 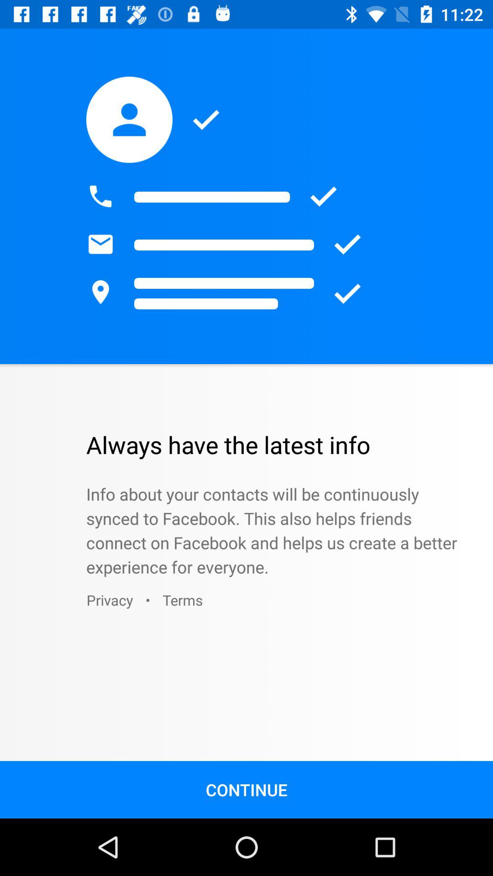 What do you see at coordinates (183, 600) in the screenshot?
I see `turn off terms icon` at bounding box center [183, 600].